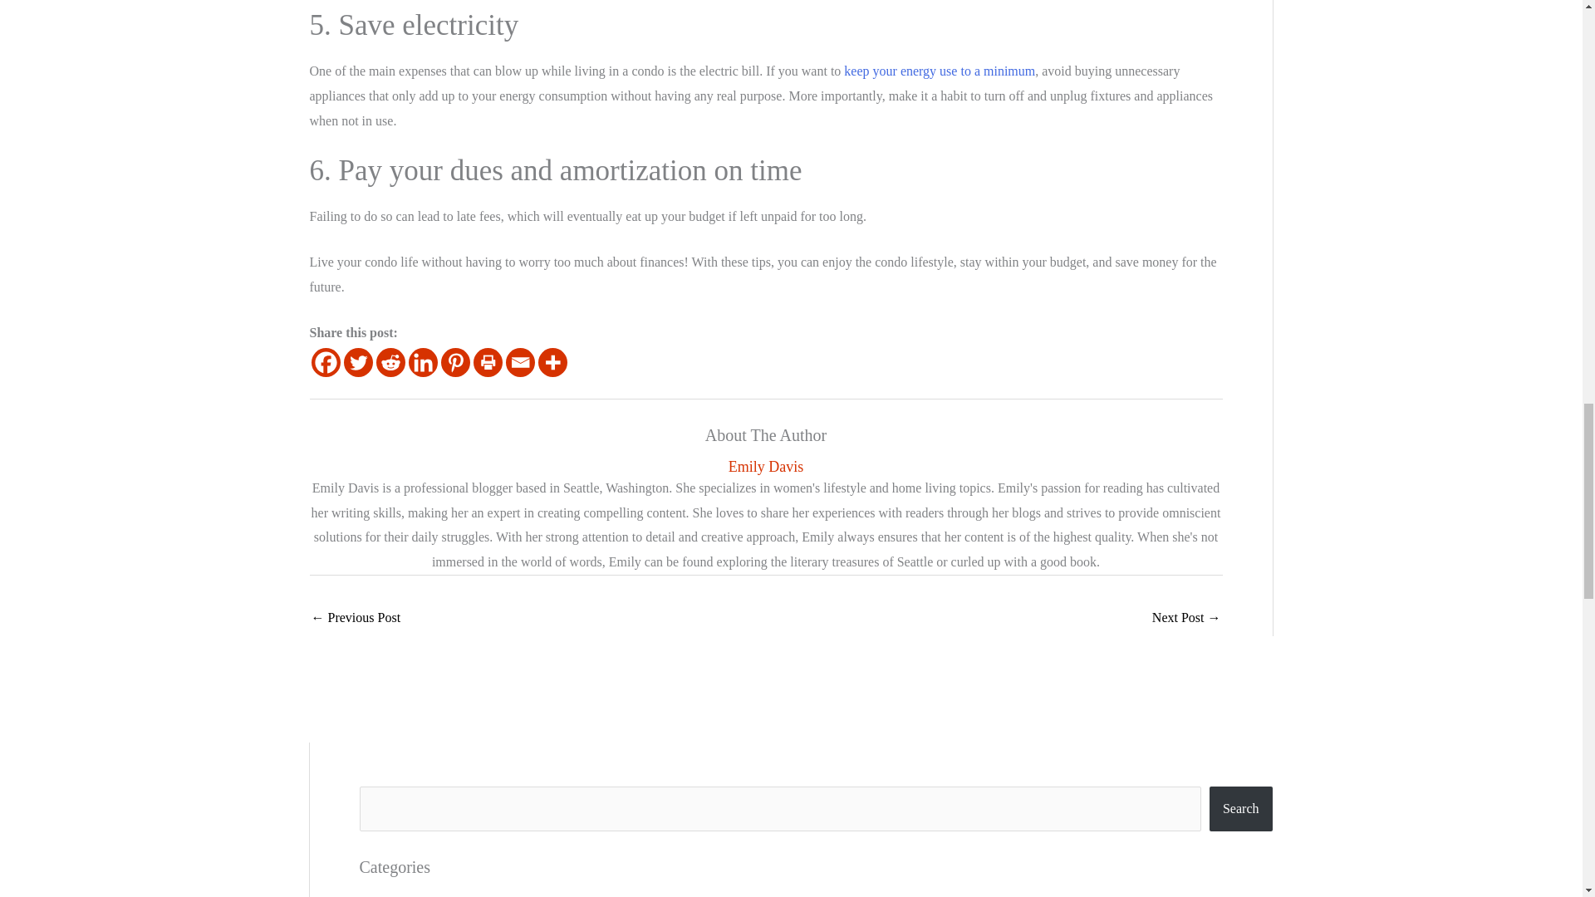  I want to click on Twitter, so click(359, 362).